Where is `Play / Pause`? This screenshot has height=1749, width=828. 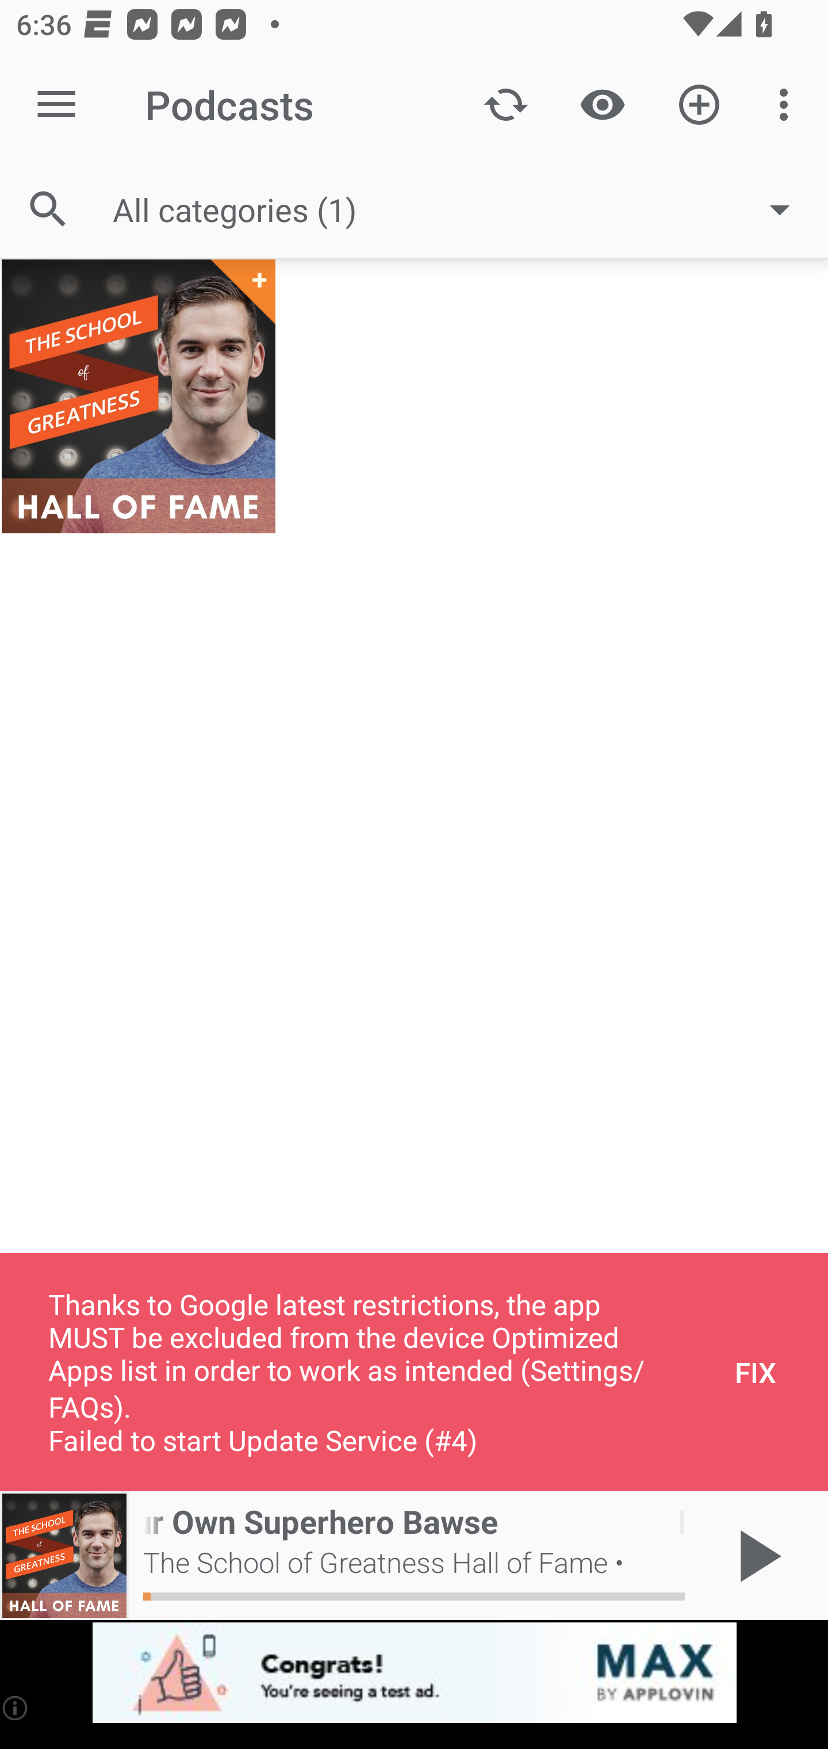
Play / Pause is located at coordinates (756, 1556).